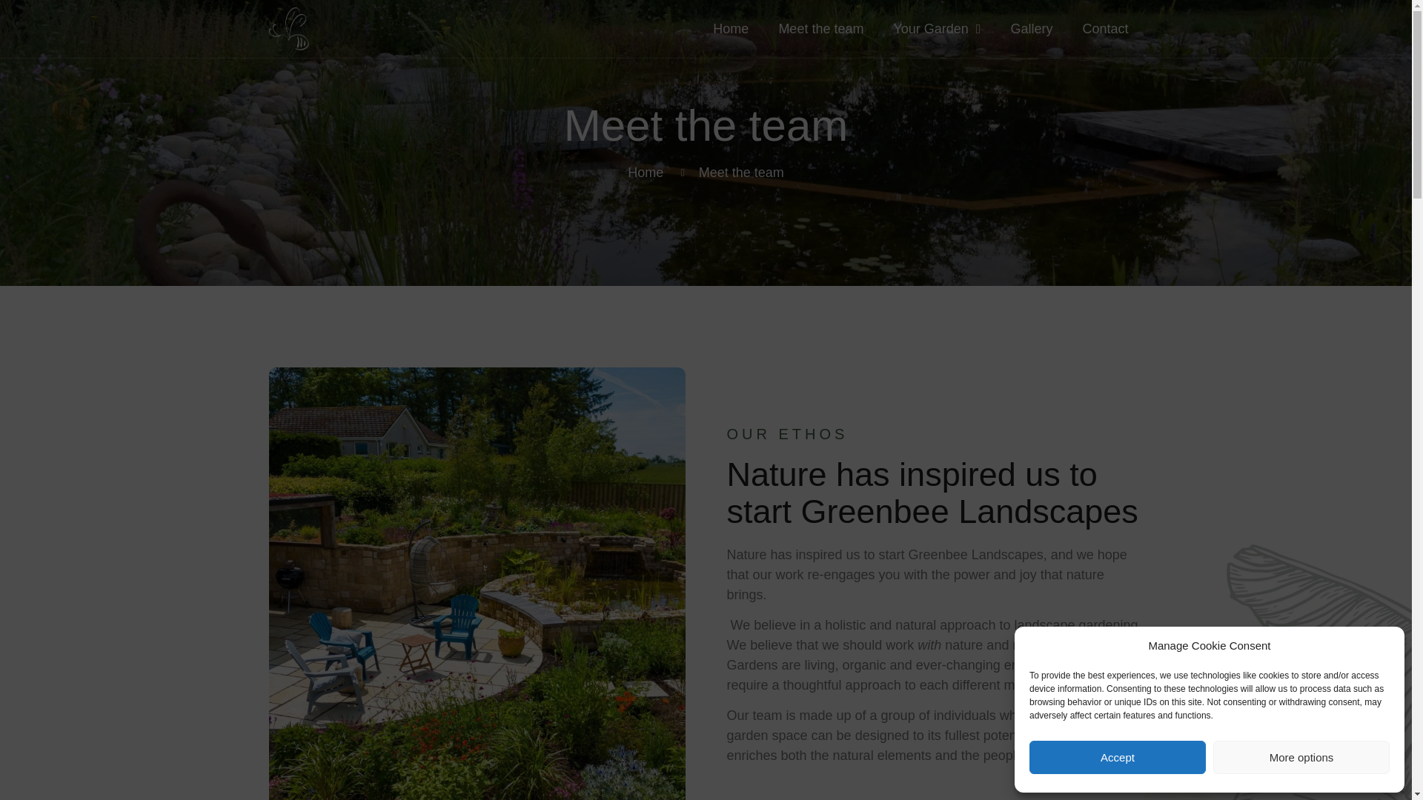  Describe the element at coordinates (936, 28) in the screenshot. I see `Your Garden` at that location.